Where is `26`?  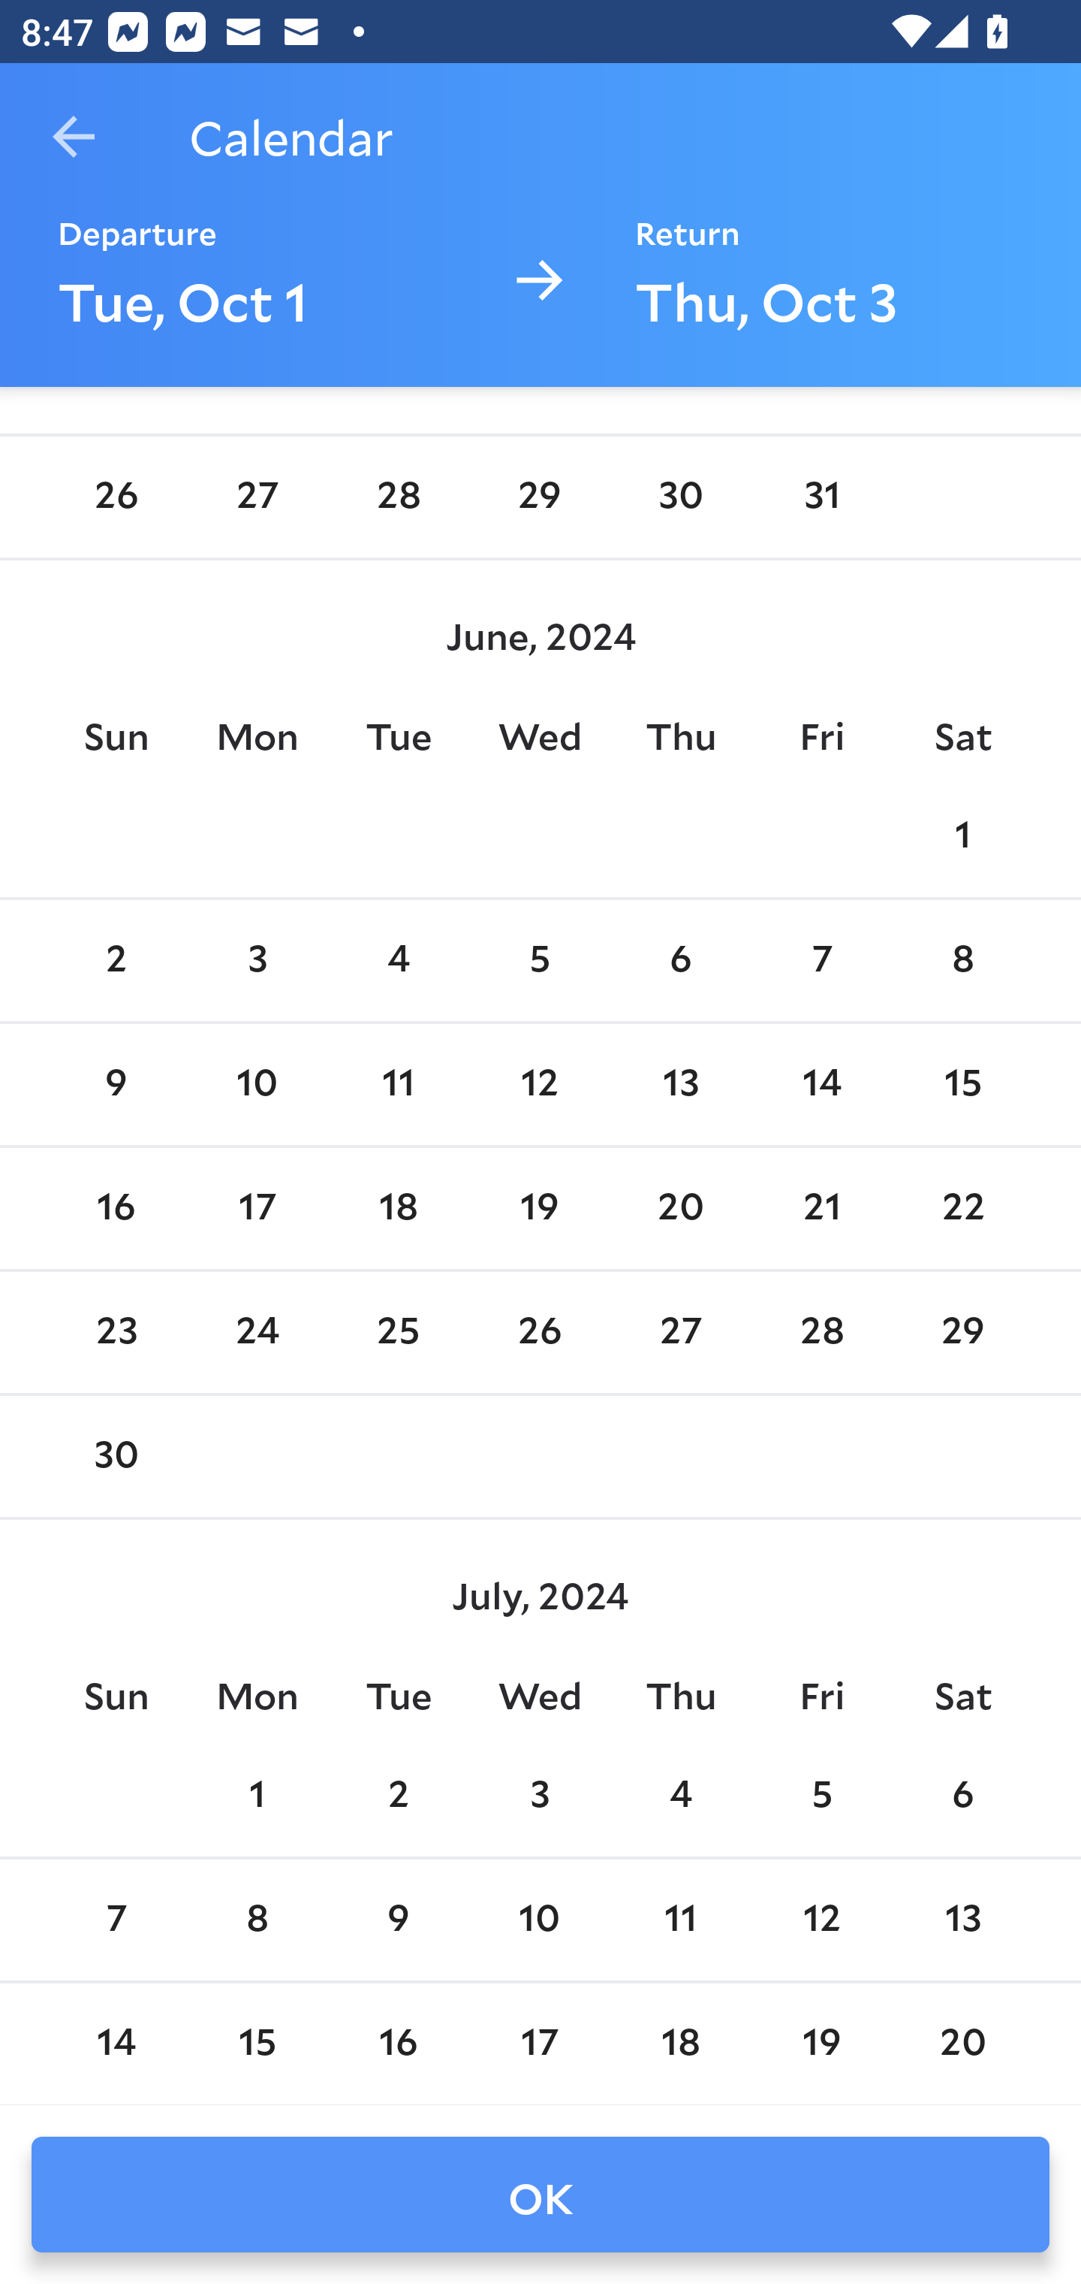
26 is located at coordinates (116, 497).